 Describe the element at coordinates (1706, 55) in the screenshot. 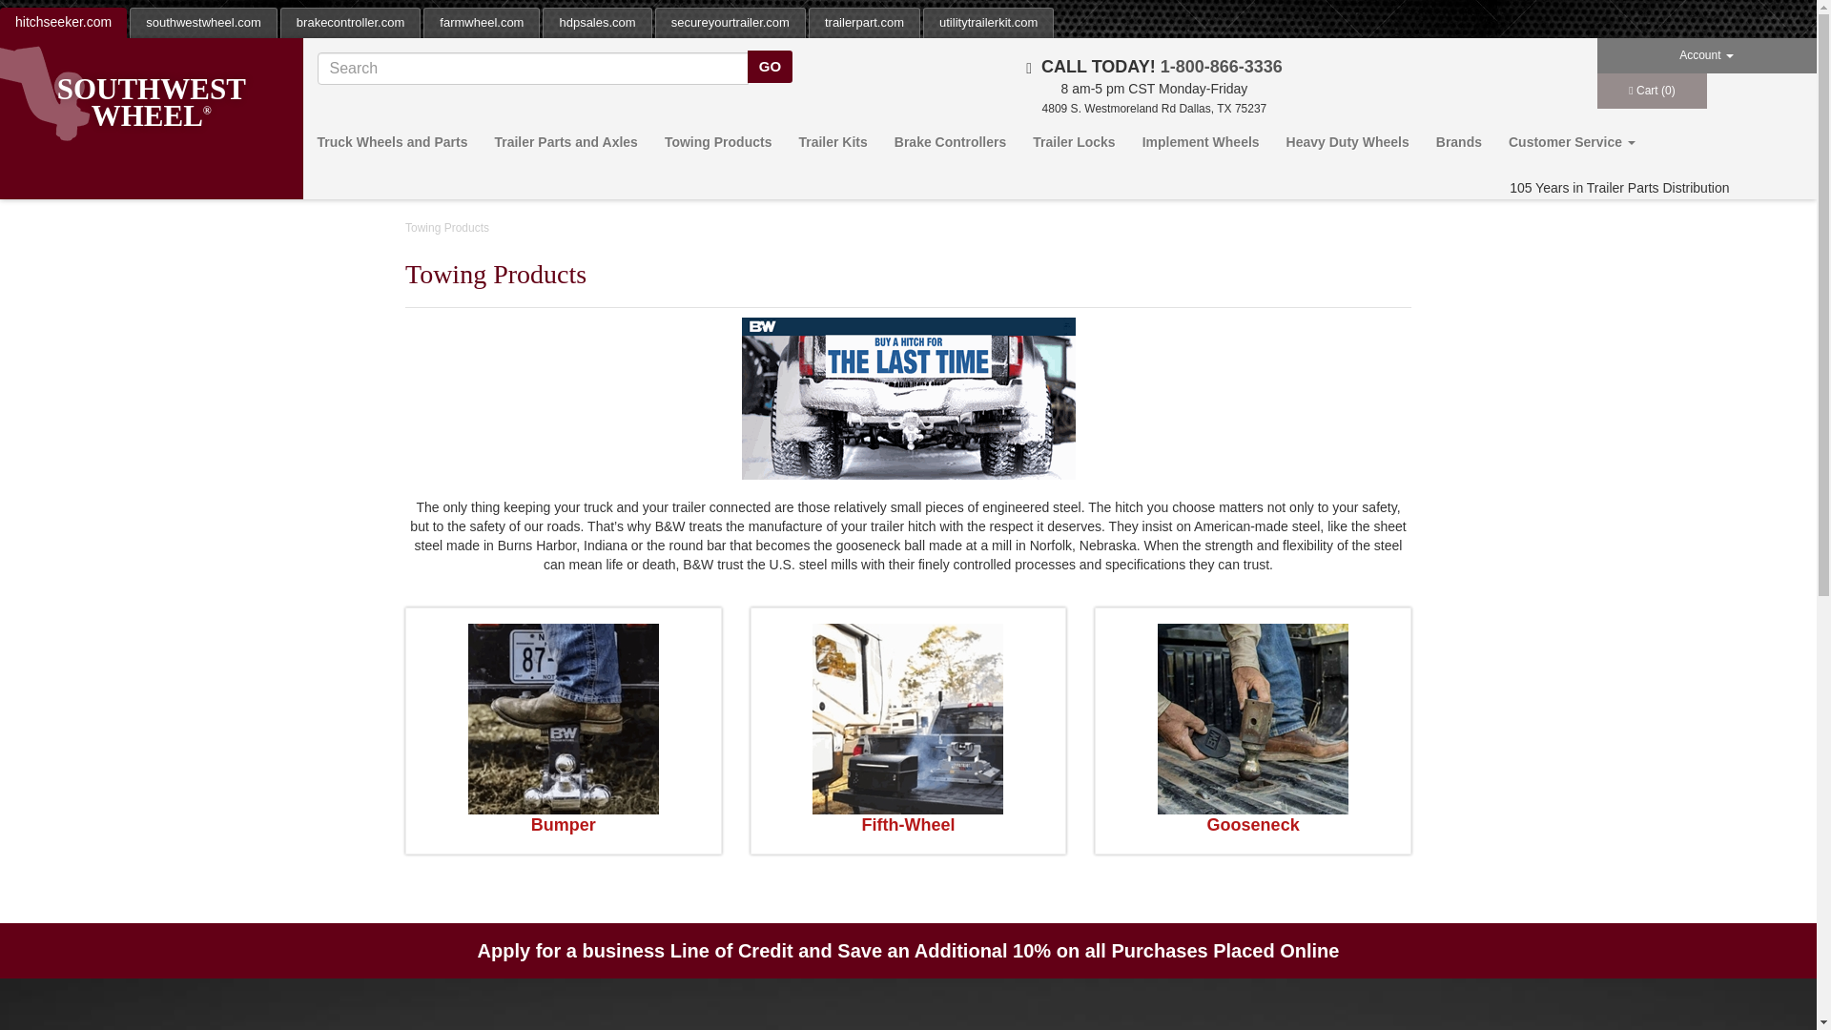

I see `Account` at that location.